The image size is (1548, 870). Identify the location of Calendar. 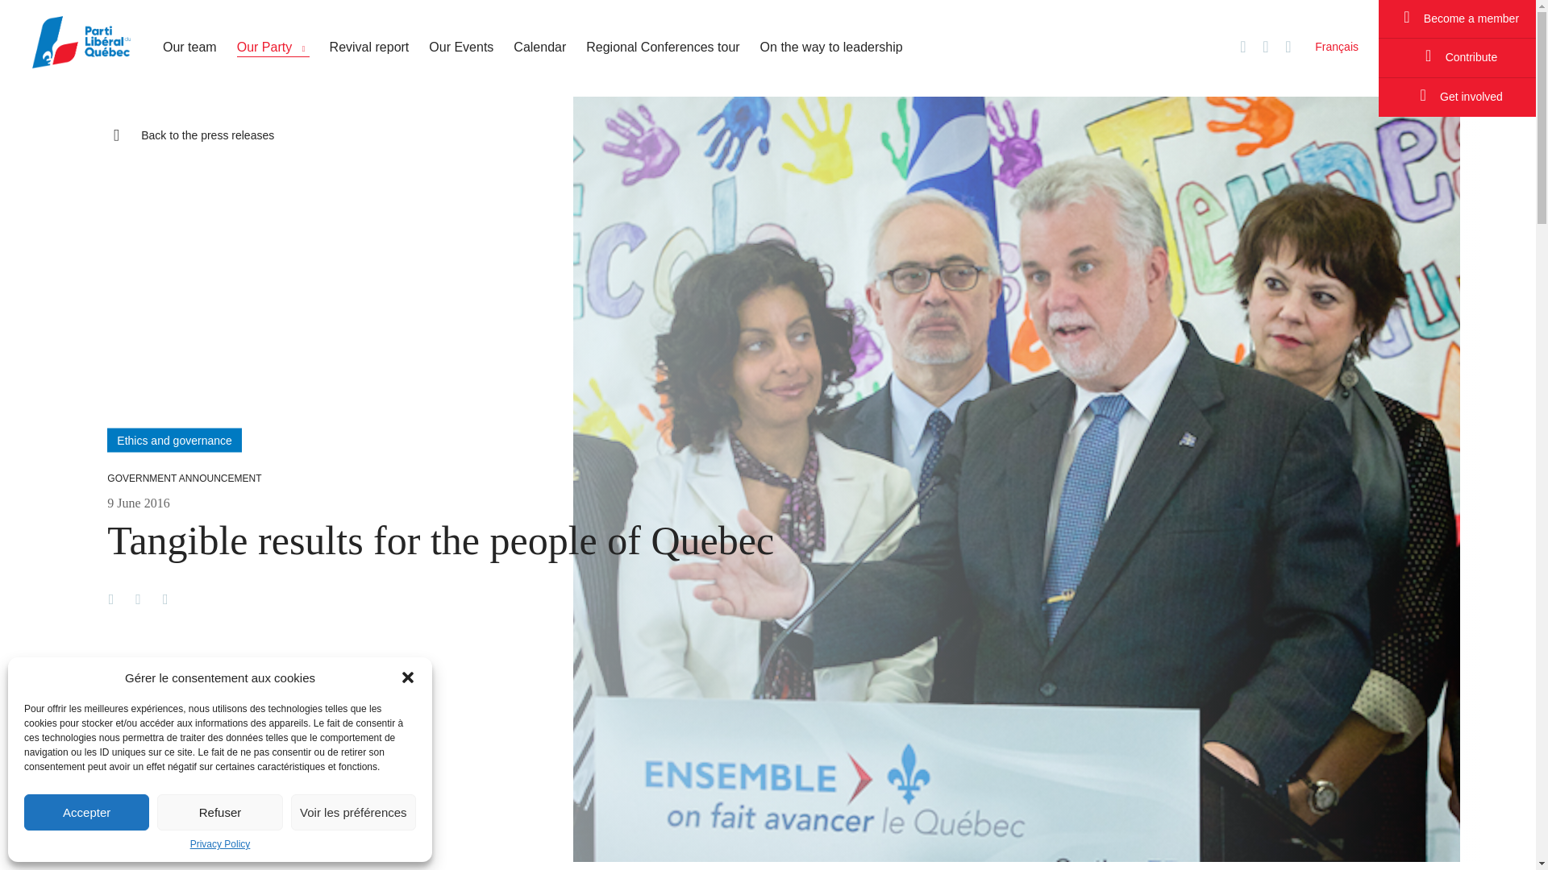
(540, 47).